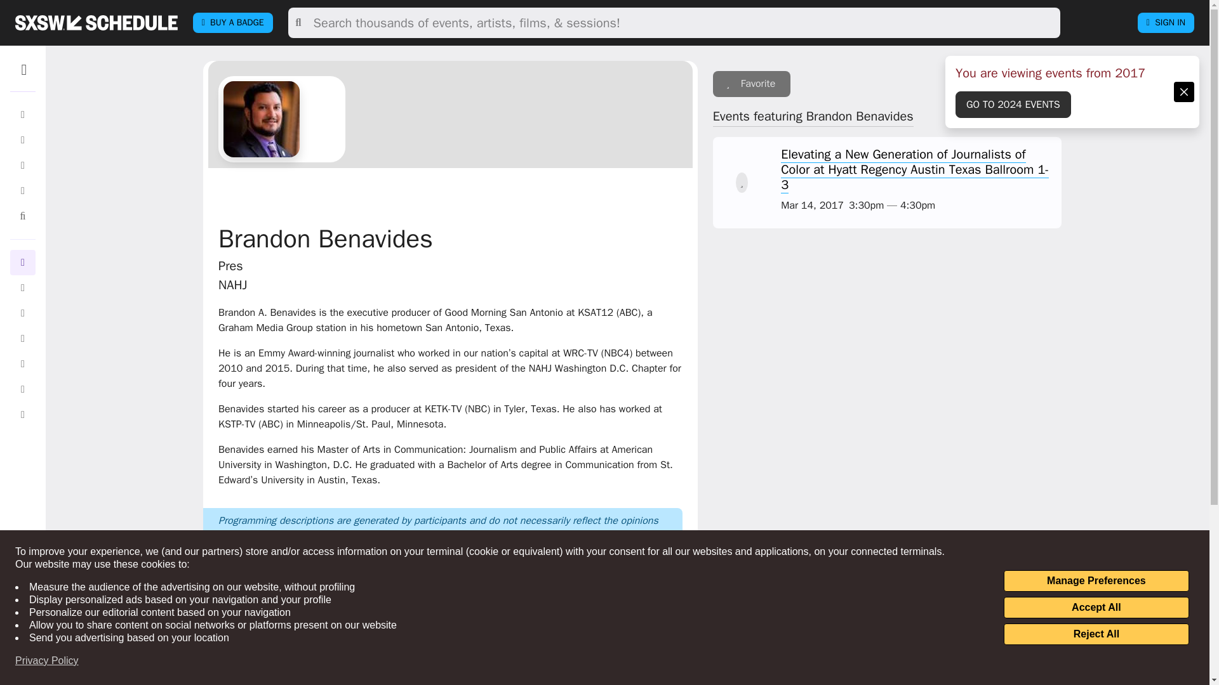 This screenshot has height=685, width=1219. I want to click on Reject All, so click(1096, 634).